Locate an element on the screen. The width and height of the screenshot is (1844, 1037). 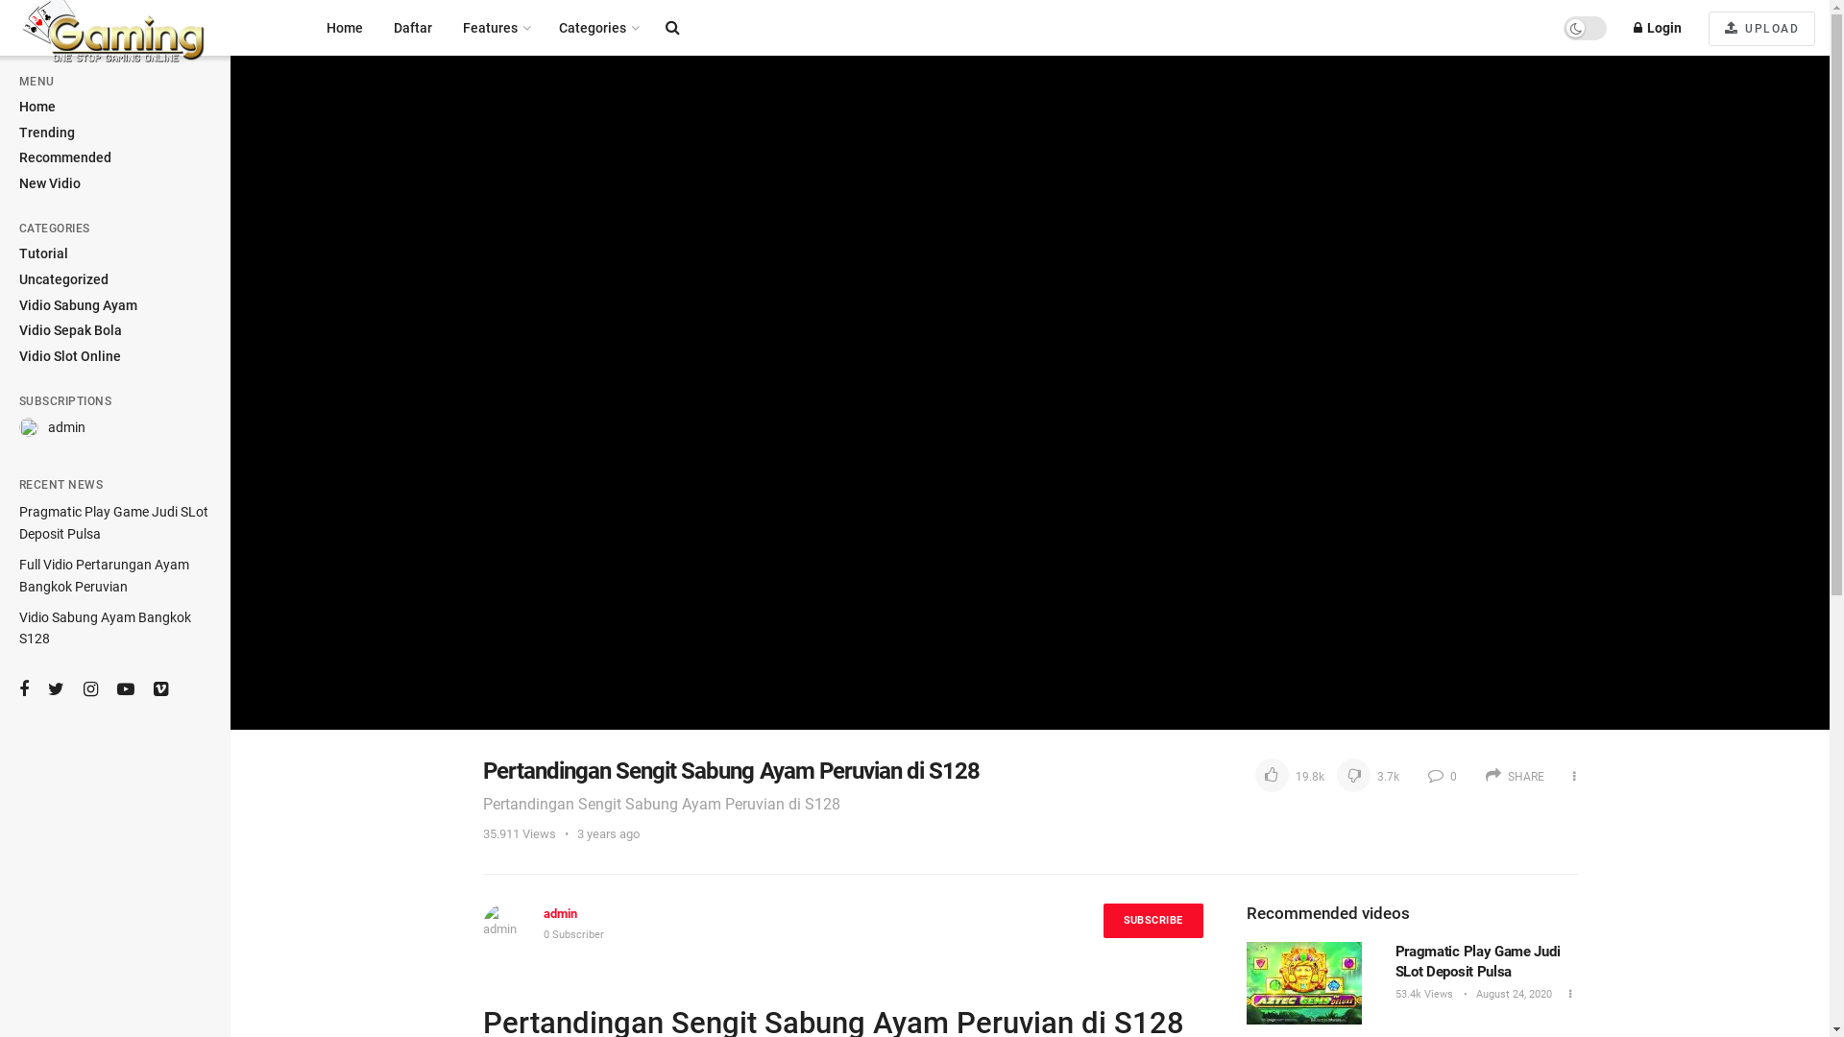
Categories is located at coordinates (597, 28).